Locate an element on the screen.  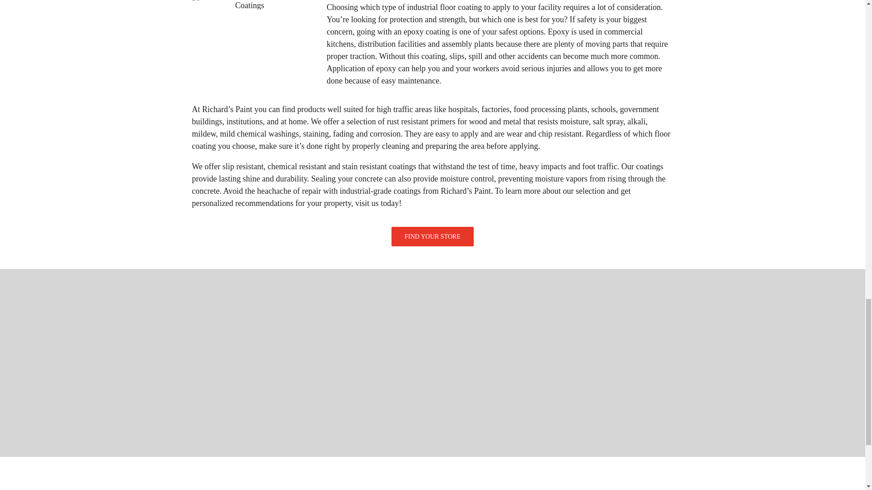
Office Paint Button is located at coordinates (263, 478).